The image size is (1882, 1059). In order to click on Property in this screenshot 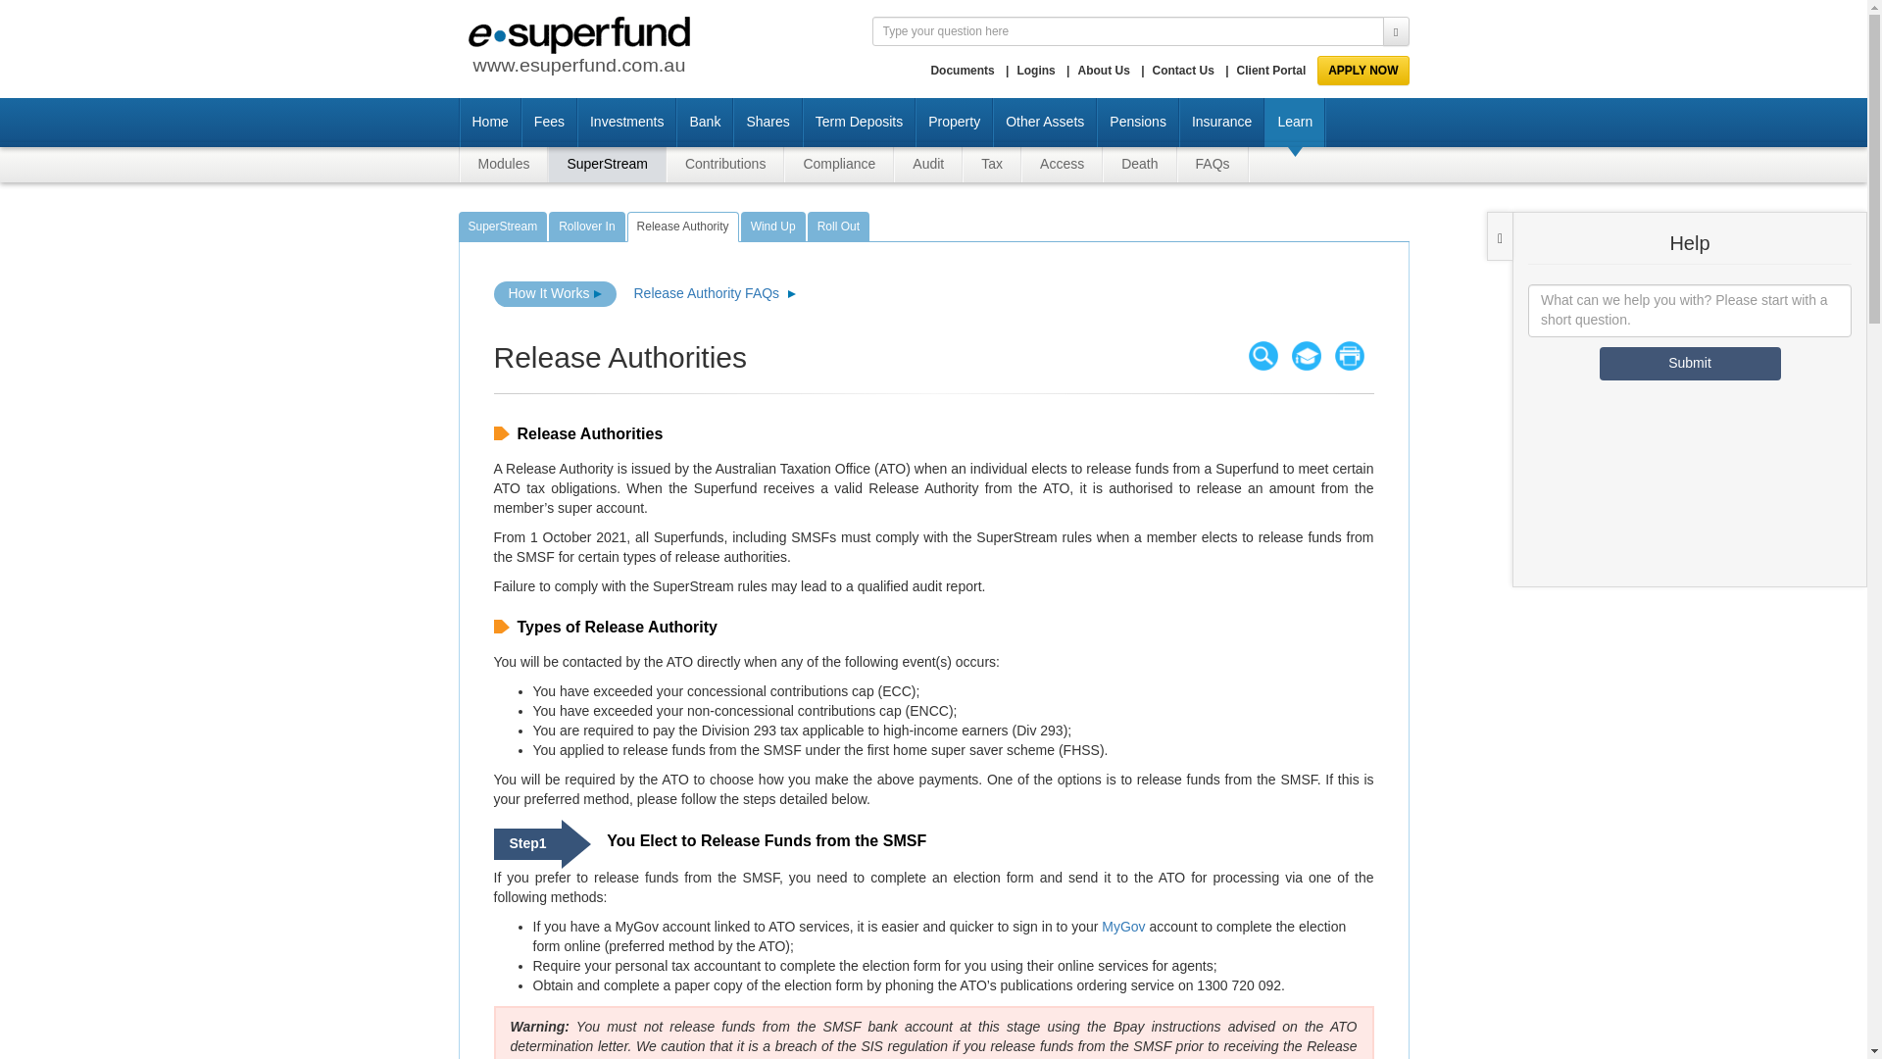, I will do `click(953, 123)`.